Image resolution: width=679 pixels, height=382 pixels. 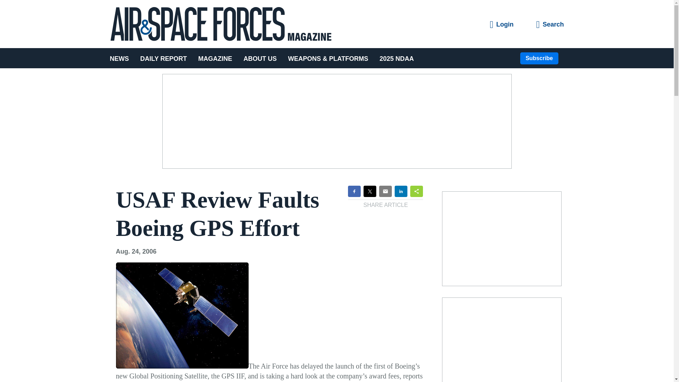 What do you see at coordinates (215, 58) in the screenshot?
I see `MAGAZINE` at bounding box center [215, 58].